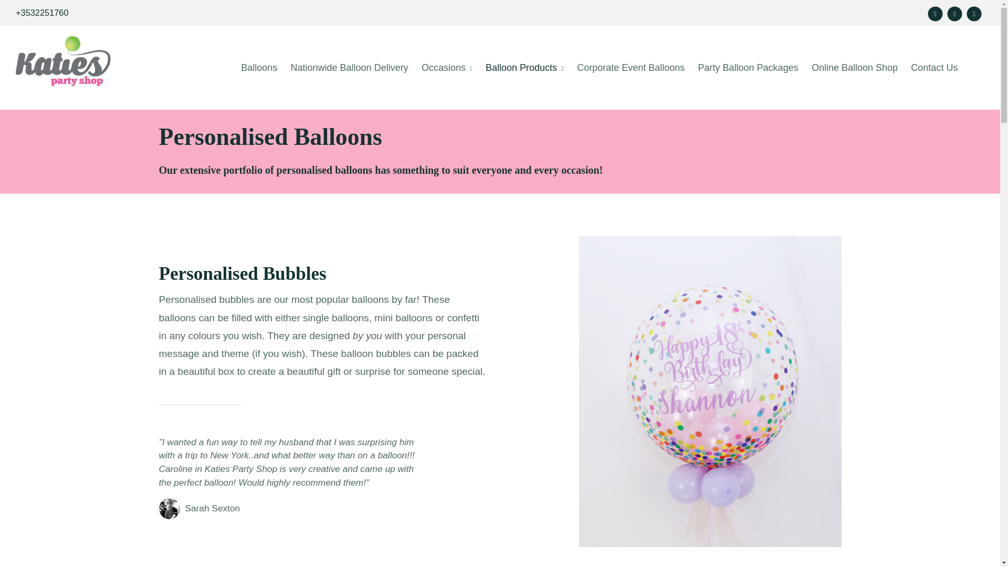 Image resolution: width=1008 pixels, height=567 pixels. What do you see at coordinates (933, 67) in the screenshot?
I see `Contact Us` at bounding box center [933, 67].